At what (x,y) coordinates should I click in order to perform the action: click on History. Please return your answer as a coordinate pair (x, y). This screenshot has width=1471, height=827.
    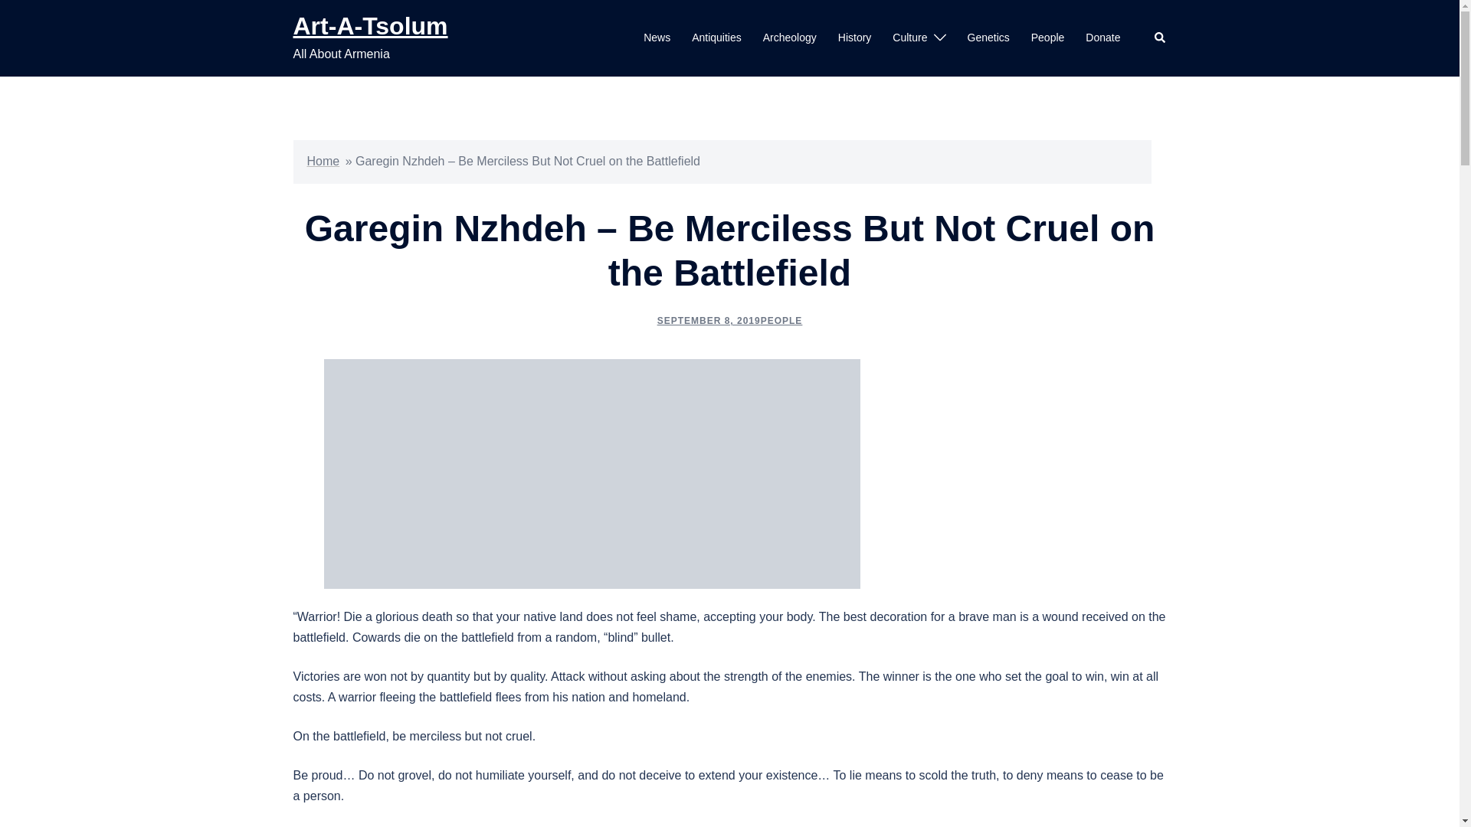
    Looking at the image, I should click on (855, 38).